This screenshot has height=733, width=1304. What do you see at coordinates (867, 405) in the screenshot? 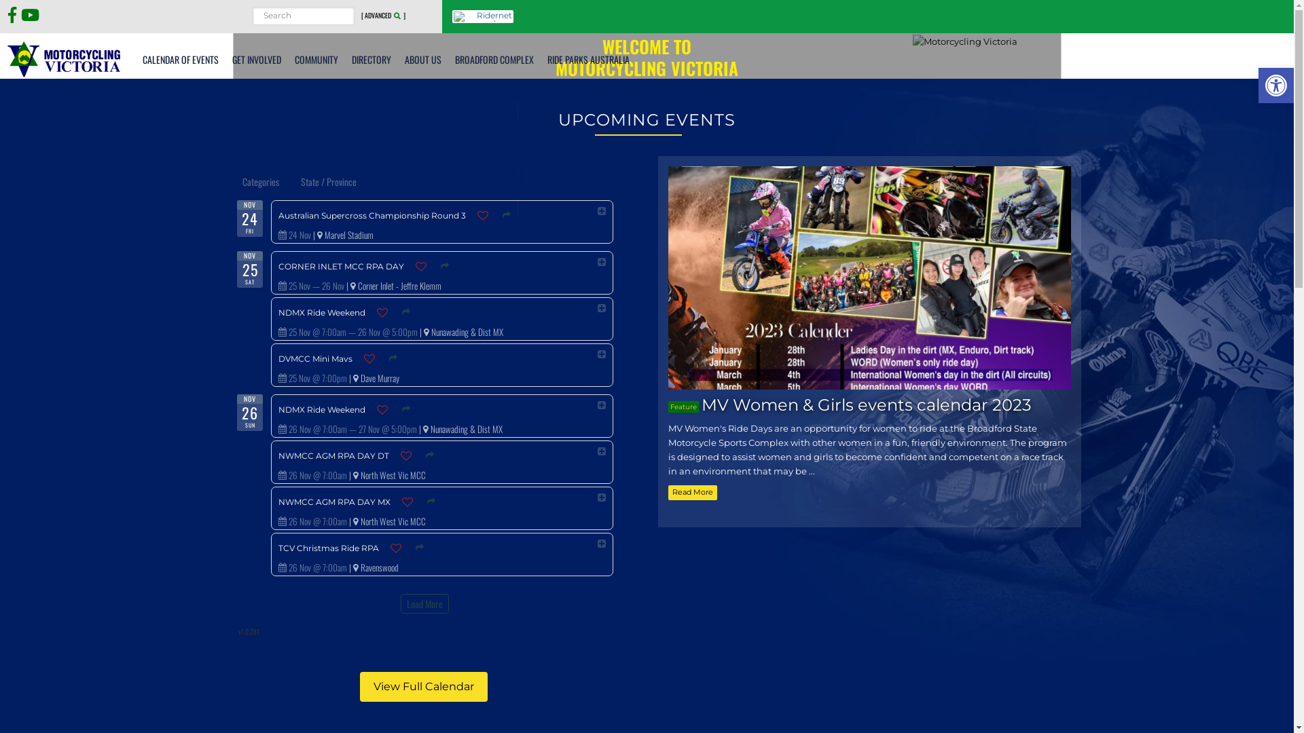
I see `MV Women & Girls events calendar 2023` at bounding box center [867, 405].